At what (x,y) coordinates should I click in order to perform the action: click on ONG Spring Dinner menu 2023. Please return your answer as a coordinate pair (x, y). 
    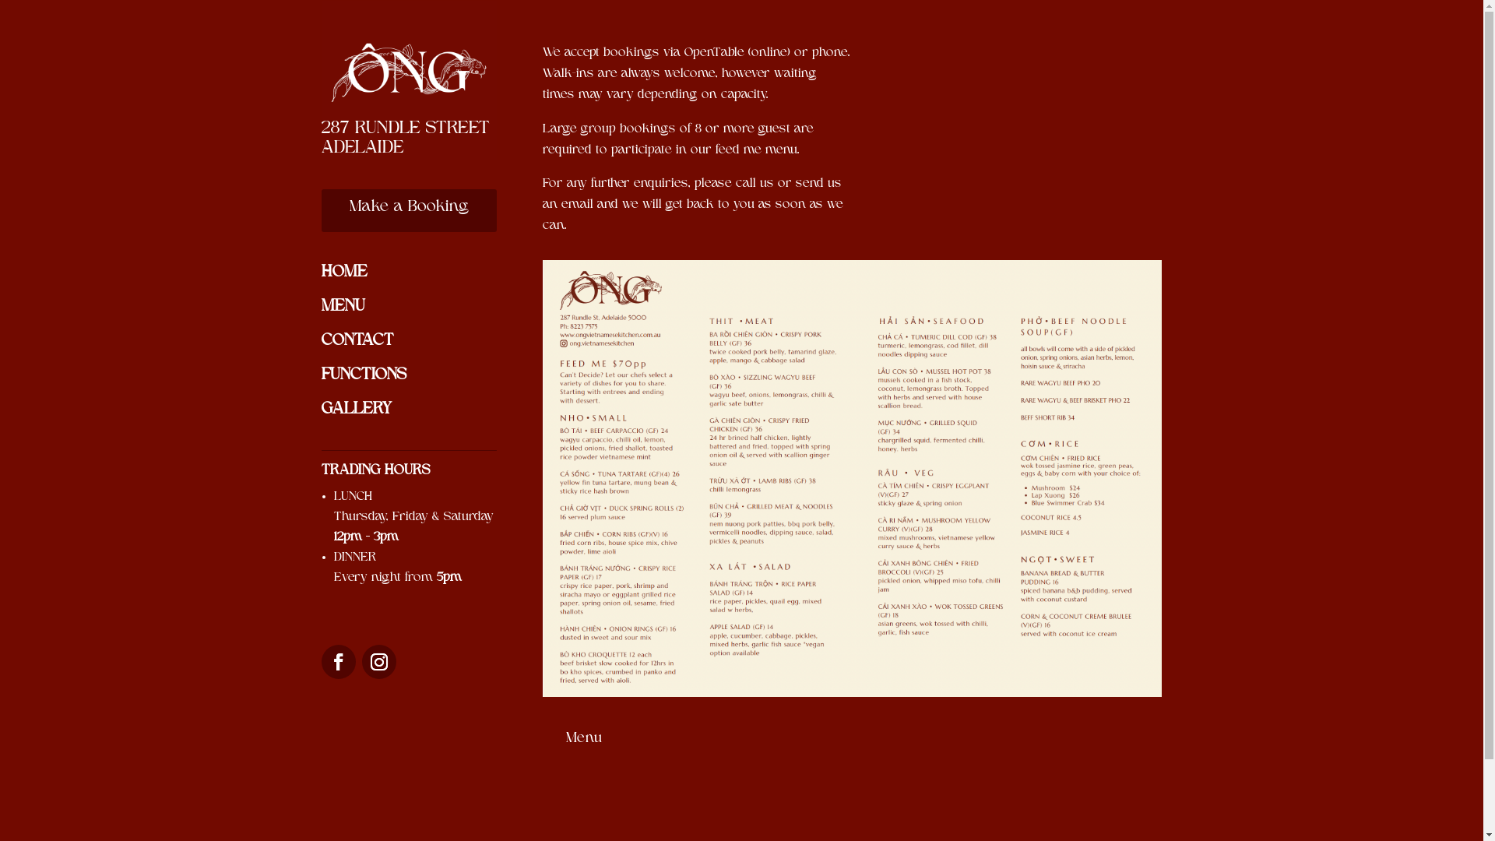
    Looking at the image, I should click on (852, 478).